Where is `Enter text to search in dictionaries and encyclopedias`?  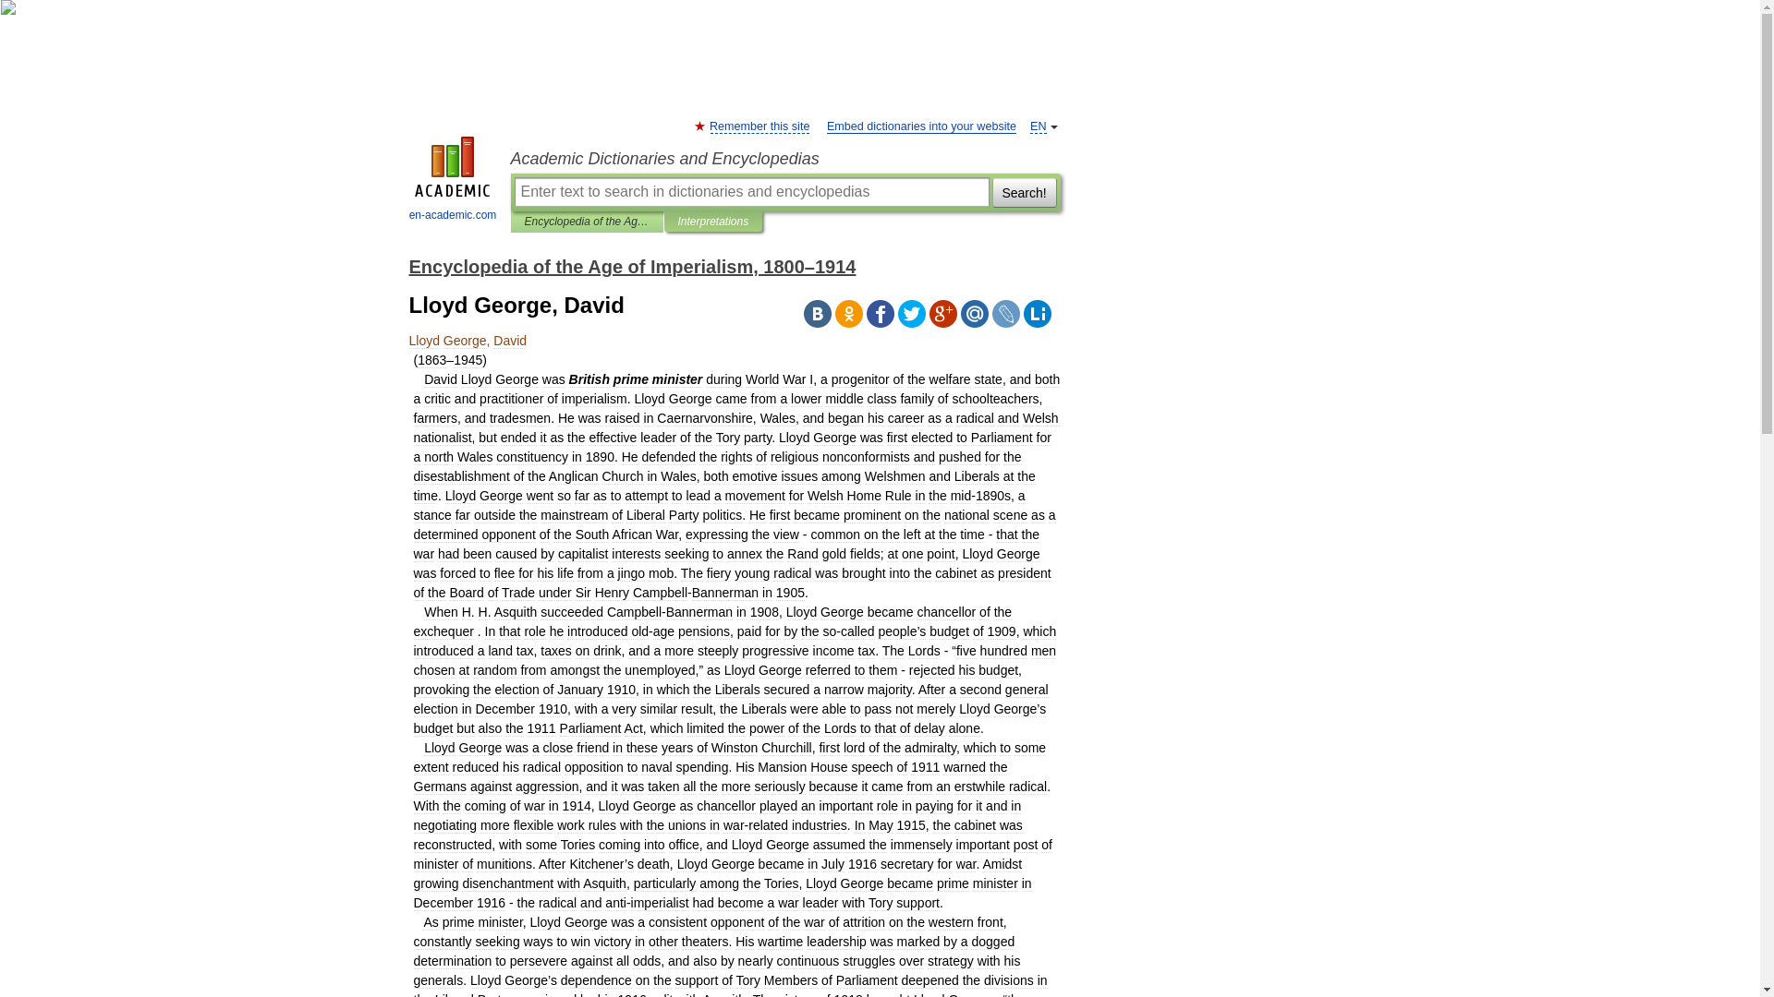
Enter text to search in dictionaries and encyclopedias is located at coordinates (750, 192).